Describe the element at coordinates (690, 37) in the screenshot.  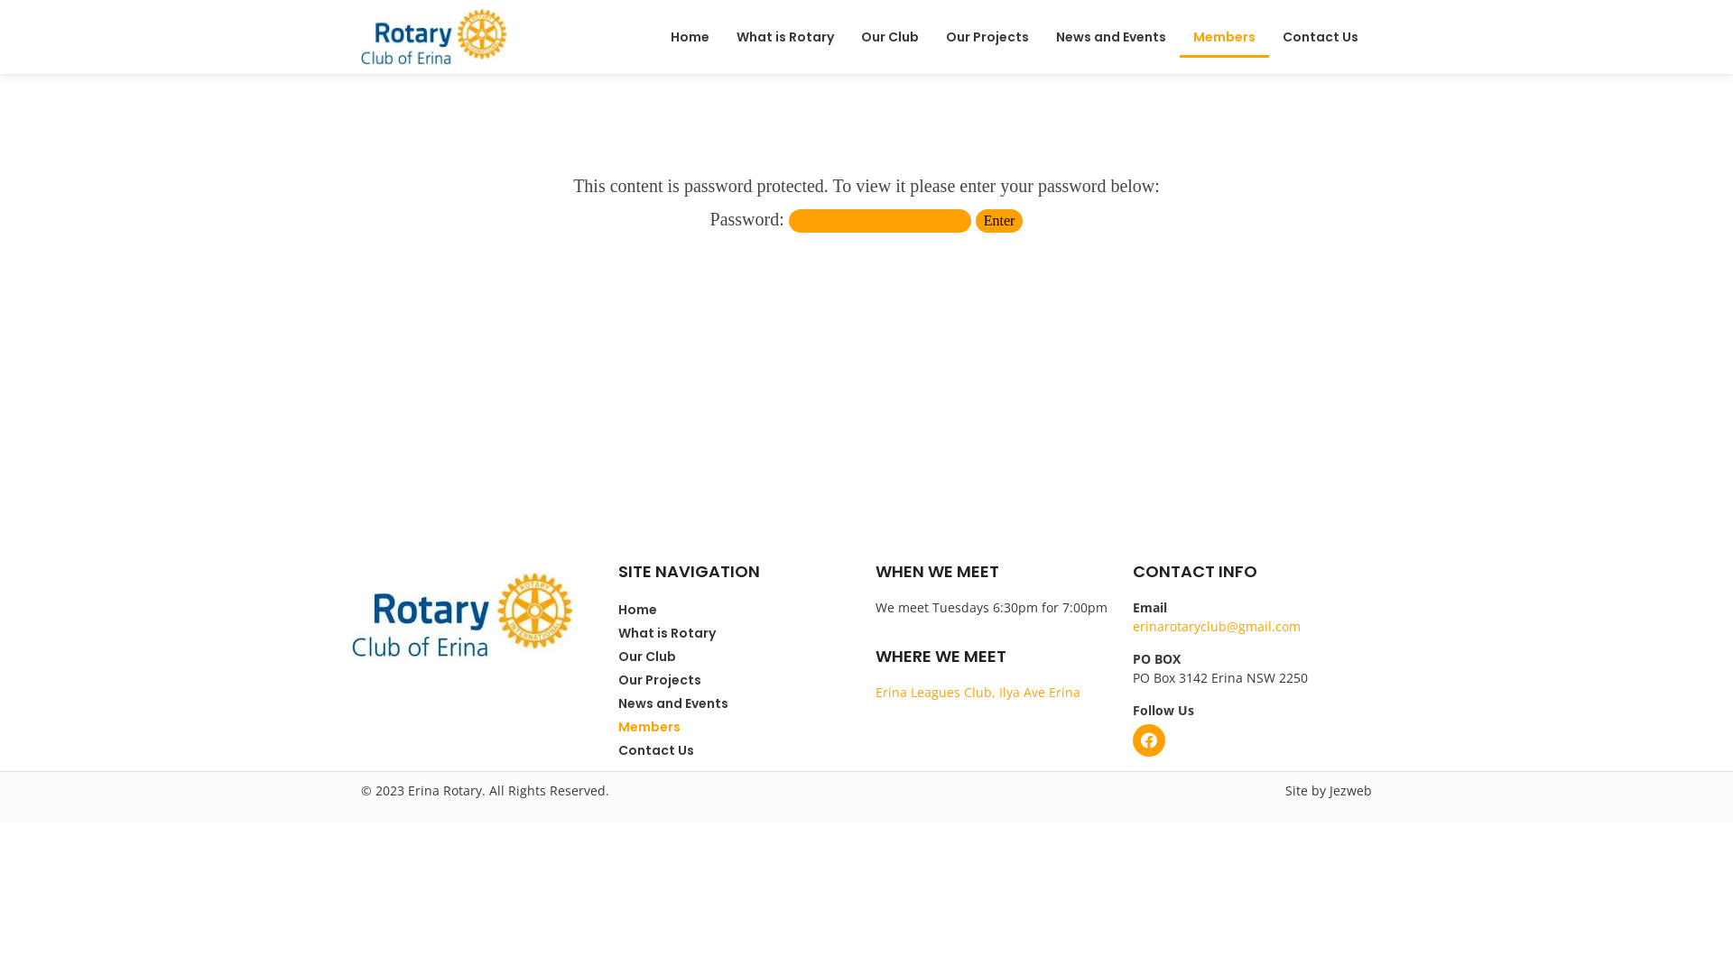
I see `Home` at that location.